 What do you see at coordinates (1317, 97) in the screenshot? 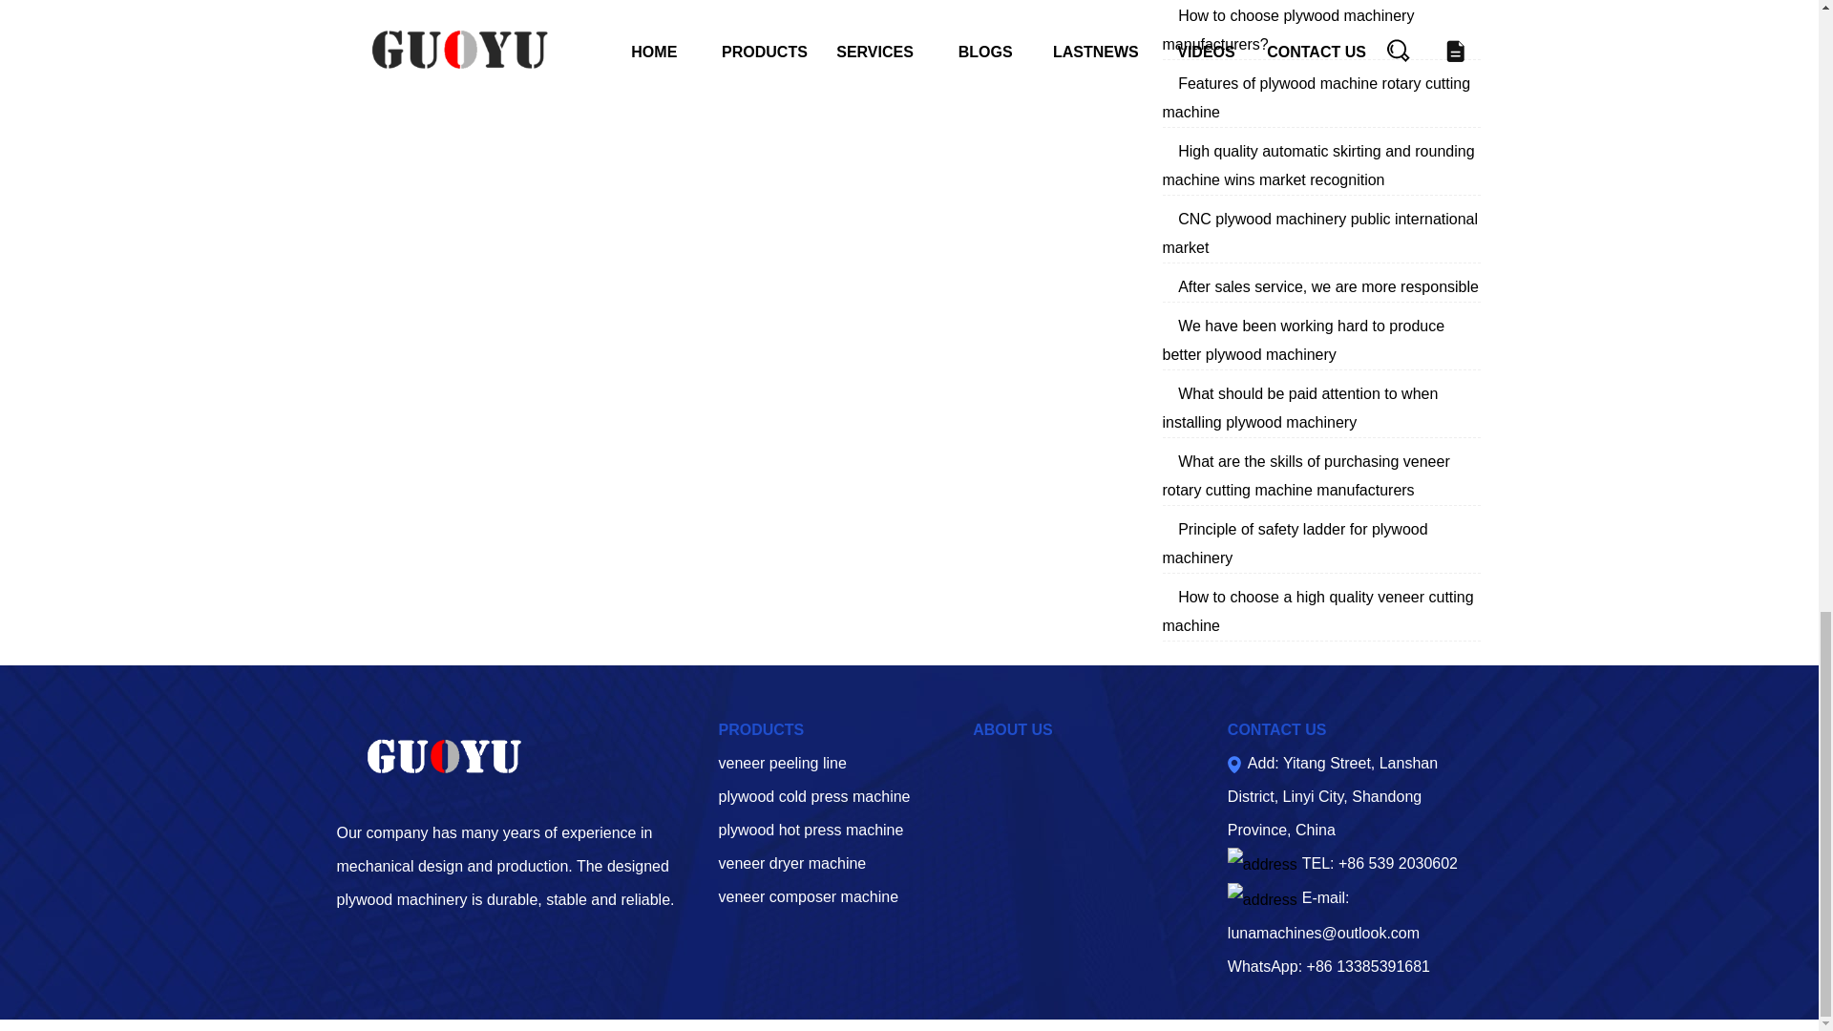
I see `Features of plywood machine rotary cutting machine` at bounding box center [1317, 97].